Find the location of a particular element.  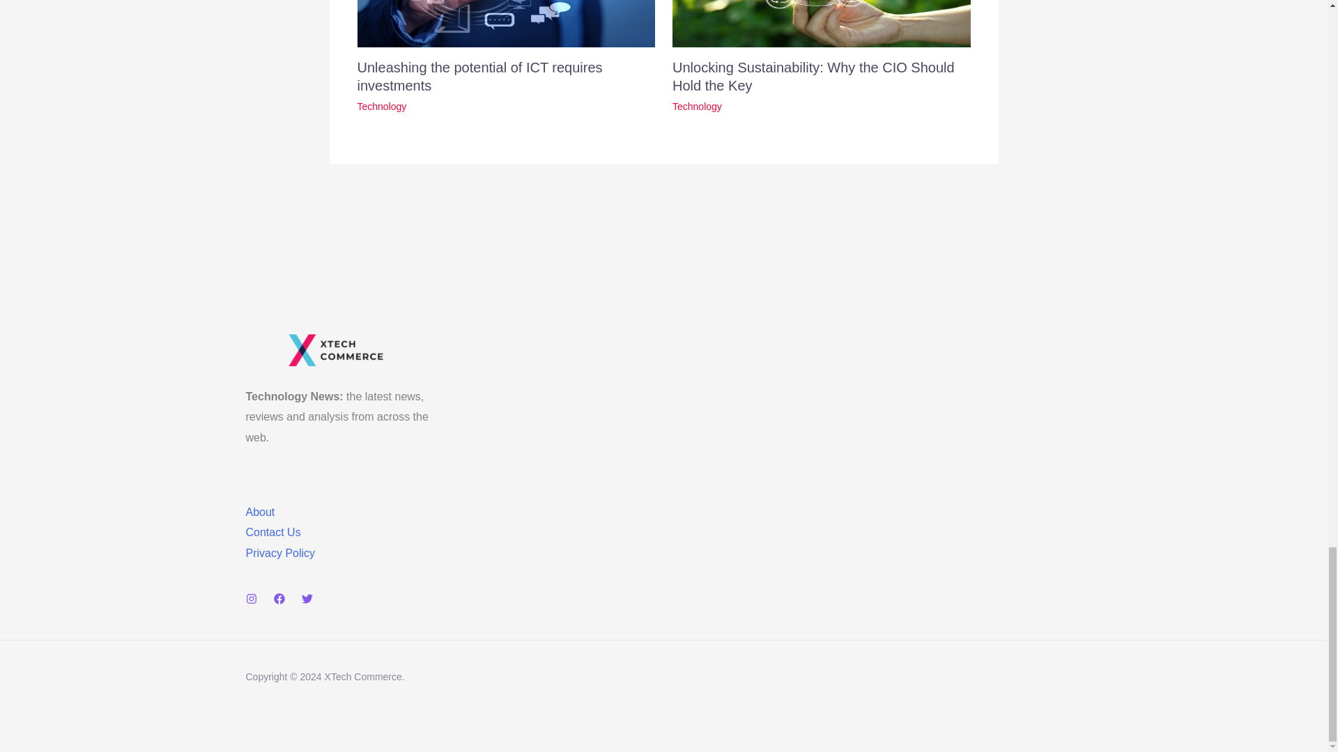

About is located at coordinates (259, 512).